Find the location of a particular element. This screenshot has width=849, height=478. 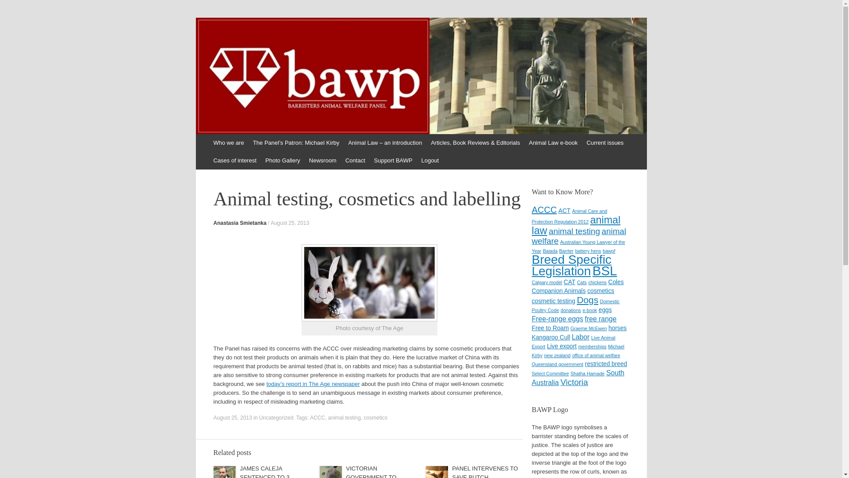

animal welfare is located at coordinates (578, 236).